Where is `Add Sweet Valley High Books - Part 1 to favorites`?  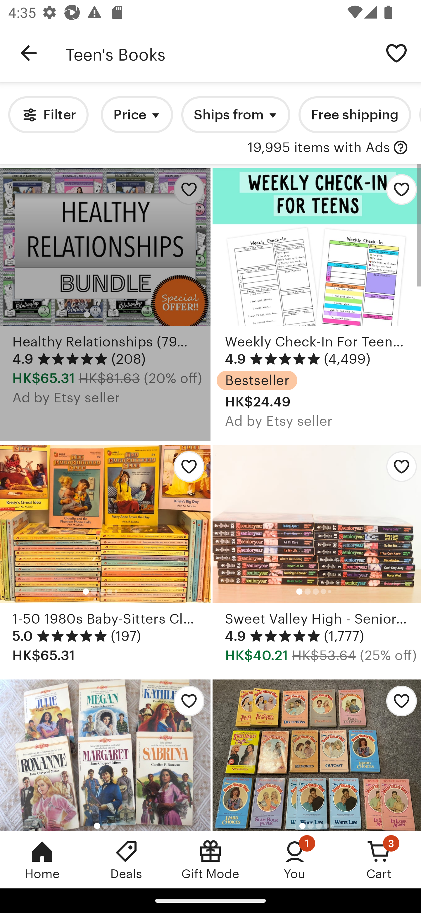
Add Sweet Valley High Books - Part 1 to favorites is located at coordinates (397, 704).